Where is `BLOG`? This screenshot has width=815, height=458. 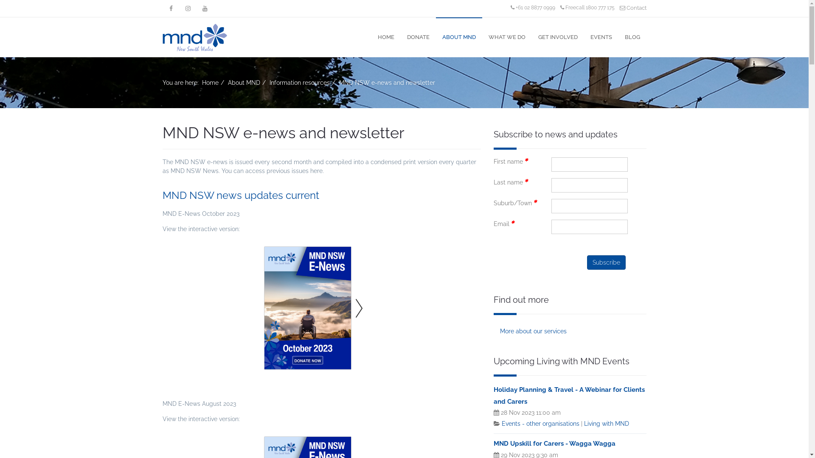
BLOG is located at coordinates (632, 35).